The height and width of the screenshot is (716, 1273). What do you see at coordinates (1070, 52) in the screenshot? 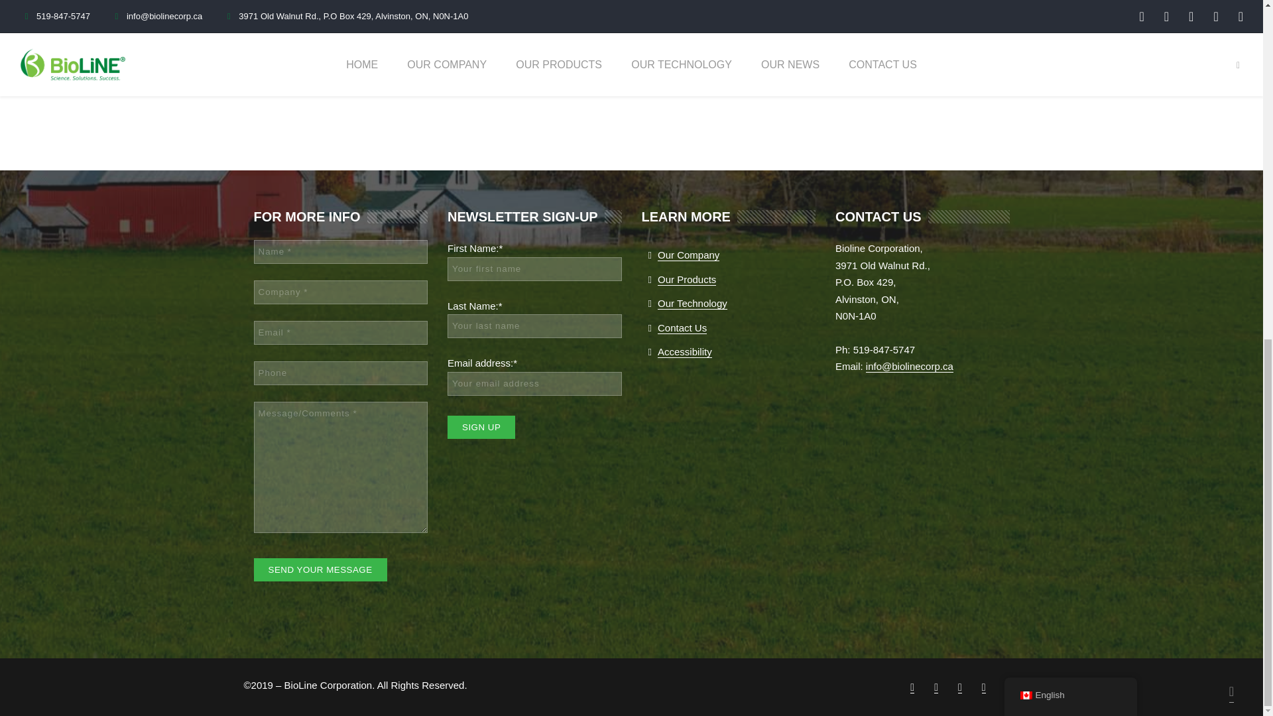
I see `English` at bounding box center [1070, 52].